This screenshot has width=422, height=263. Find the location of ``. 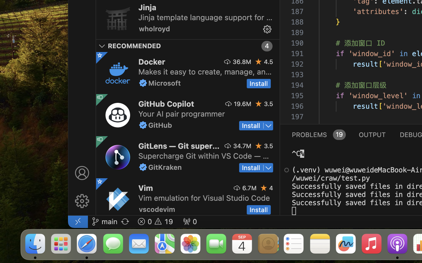

 is located at coordinates (259, 62).